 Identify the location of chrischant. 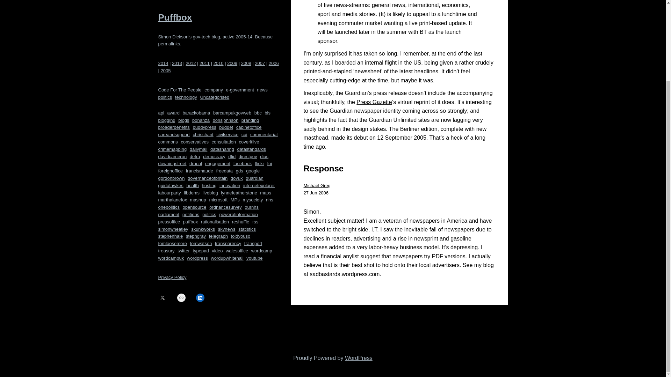
(203, 37).